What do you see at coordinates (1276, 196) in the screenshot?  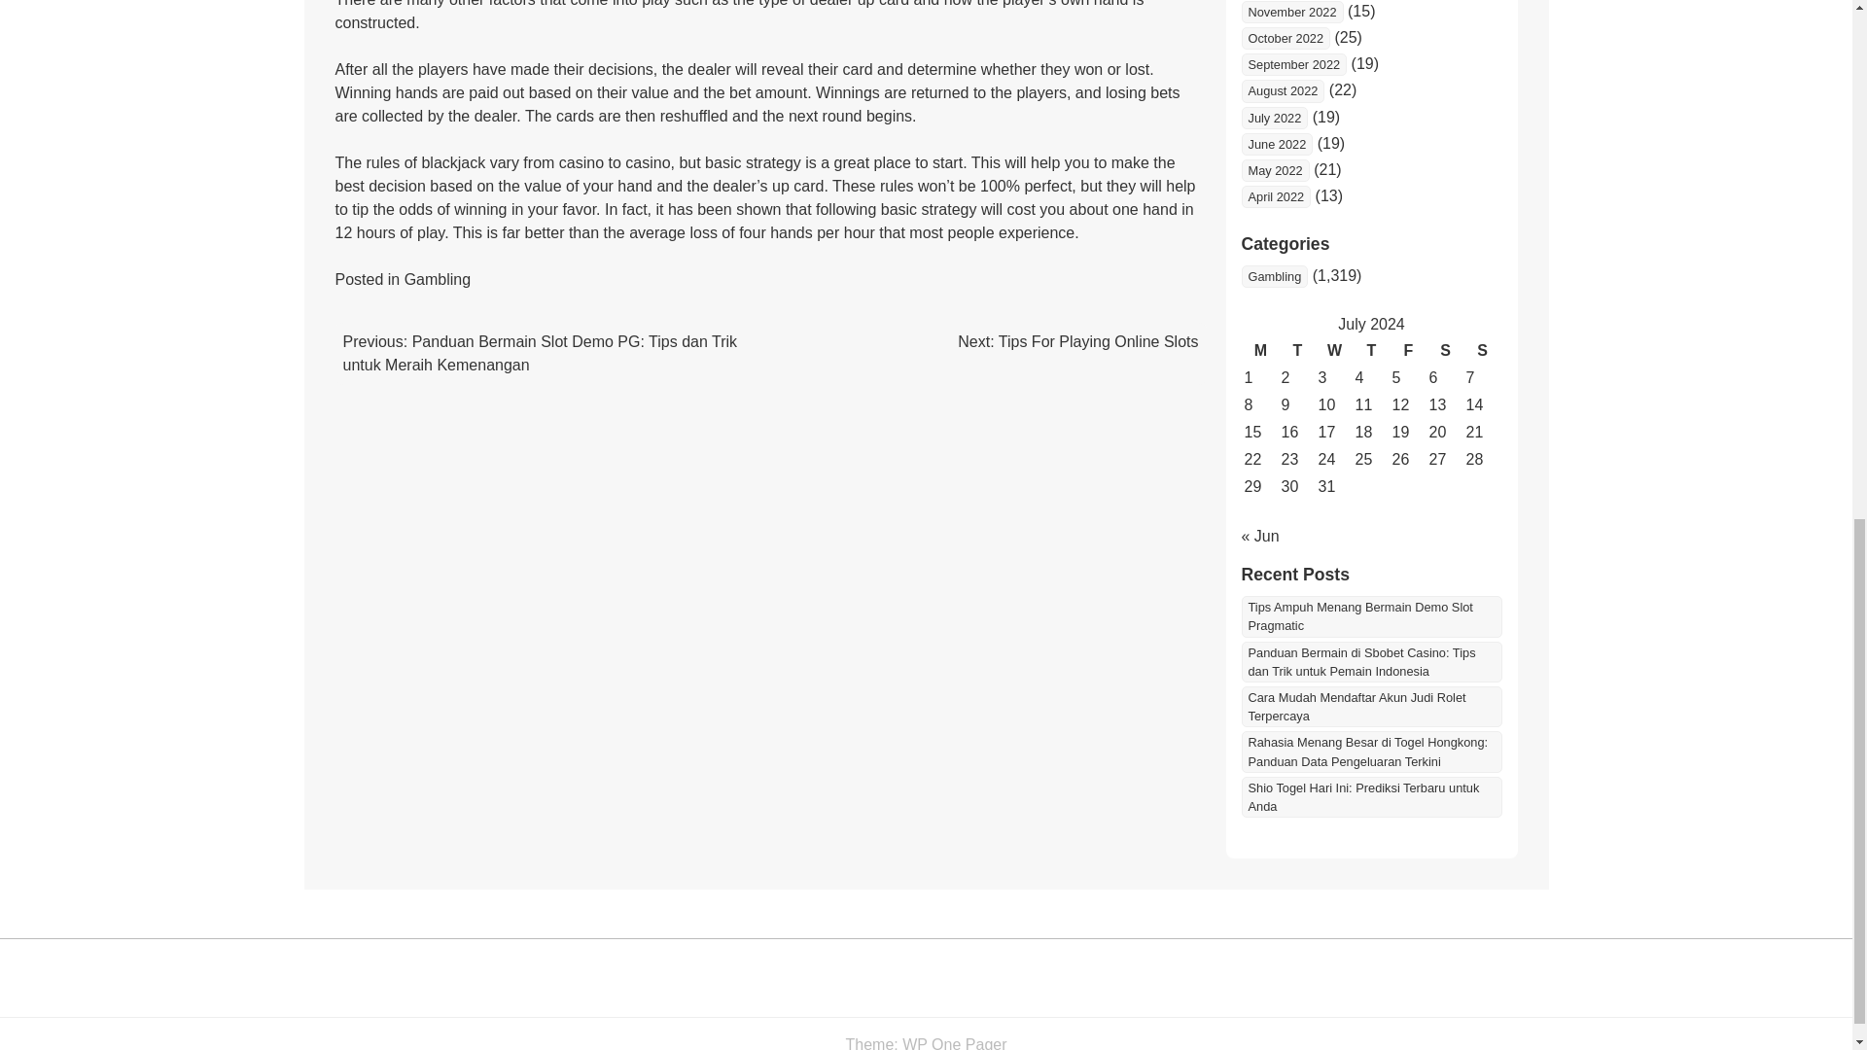 I see `April 2022` at bounding box center [1276, 196].